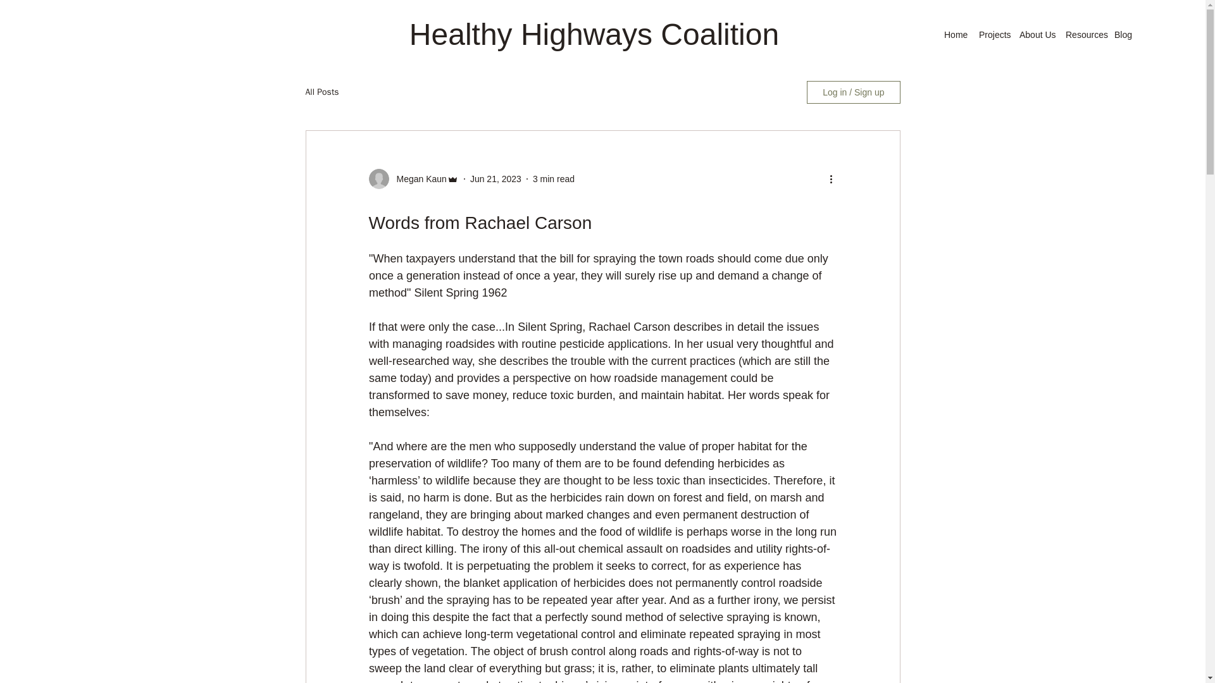  What do you see at coordinates (417, 178) in the screenshot?
I see `Megan Kaun` at bounding box center [417, 178].